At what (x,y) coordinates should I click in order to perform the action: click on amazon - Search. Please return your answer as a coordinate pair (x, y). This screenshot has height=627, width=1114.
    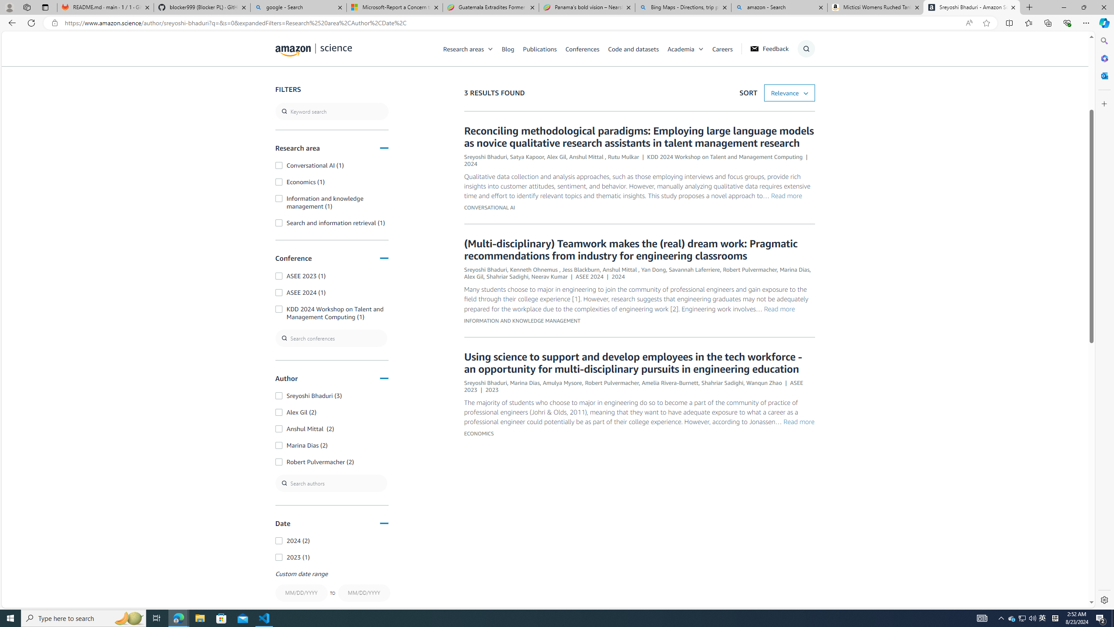
    Looking at the image, I should click on (779, 7).